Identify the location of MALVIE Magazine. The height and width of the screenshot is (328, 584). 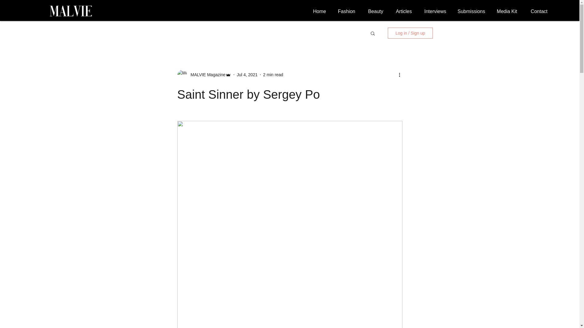
(204, 75).